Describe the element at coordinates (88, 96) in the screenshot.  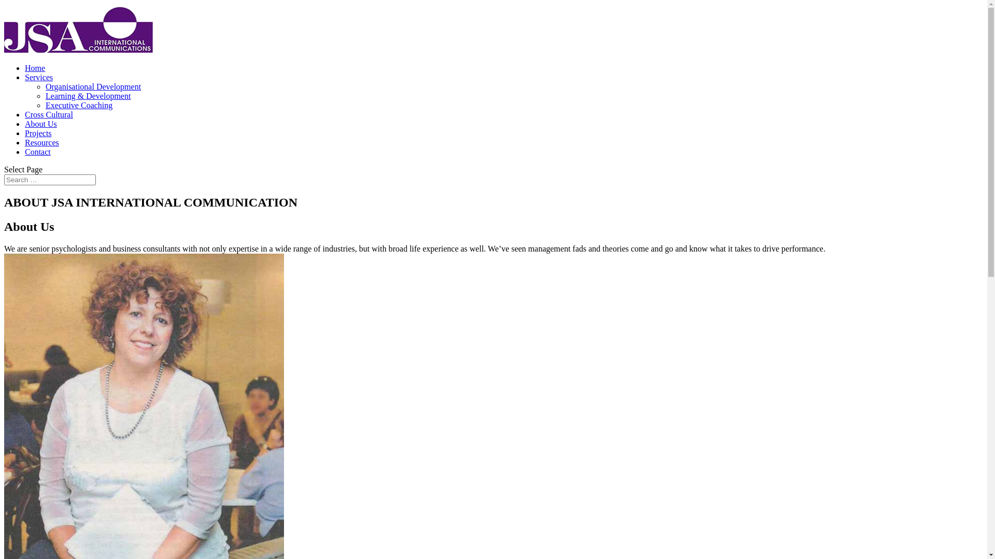
I see `Learning & Development` at that location.